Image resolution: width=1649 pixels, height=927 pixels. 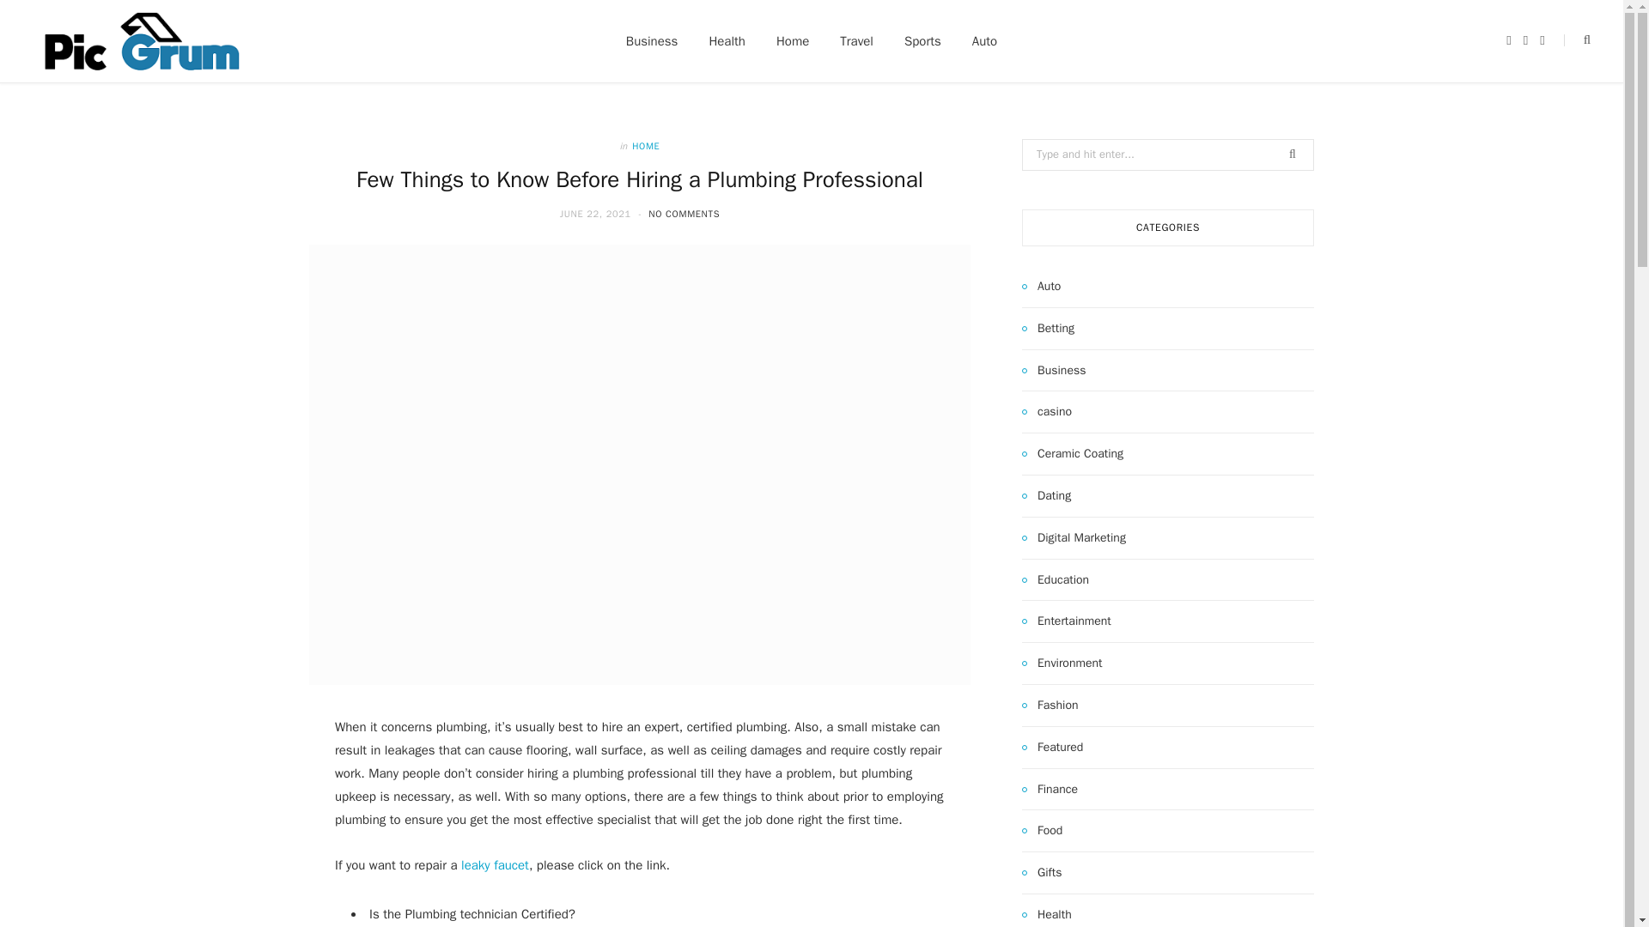 I want to click on Travel, so click(x=856, y=41).